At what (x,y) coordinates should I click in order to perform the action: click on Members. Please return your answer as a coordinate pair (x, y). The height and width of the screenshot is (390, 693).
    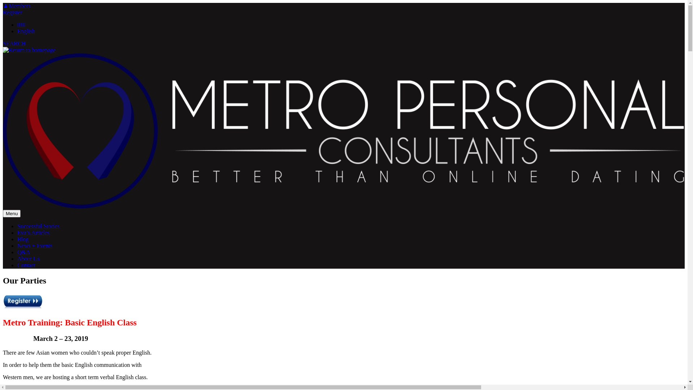
    Looking at the image, I should click on (17, 6).